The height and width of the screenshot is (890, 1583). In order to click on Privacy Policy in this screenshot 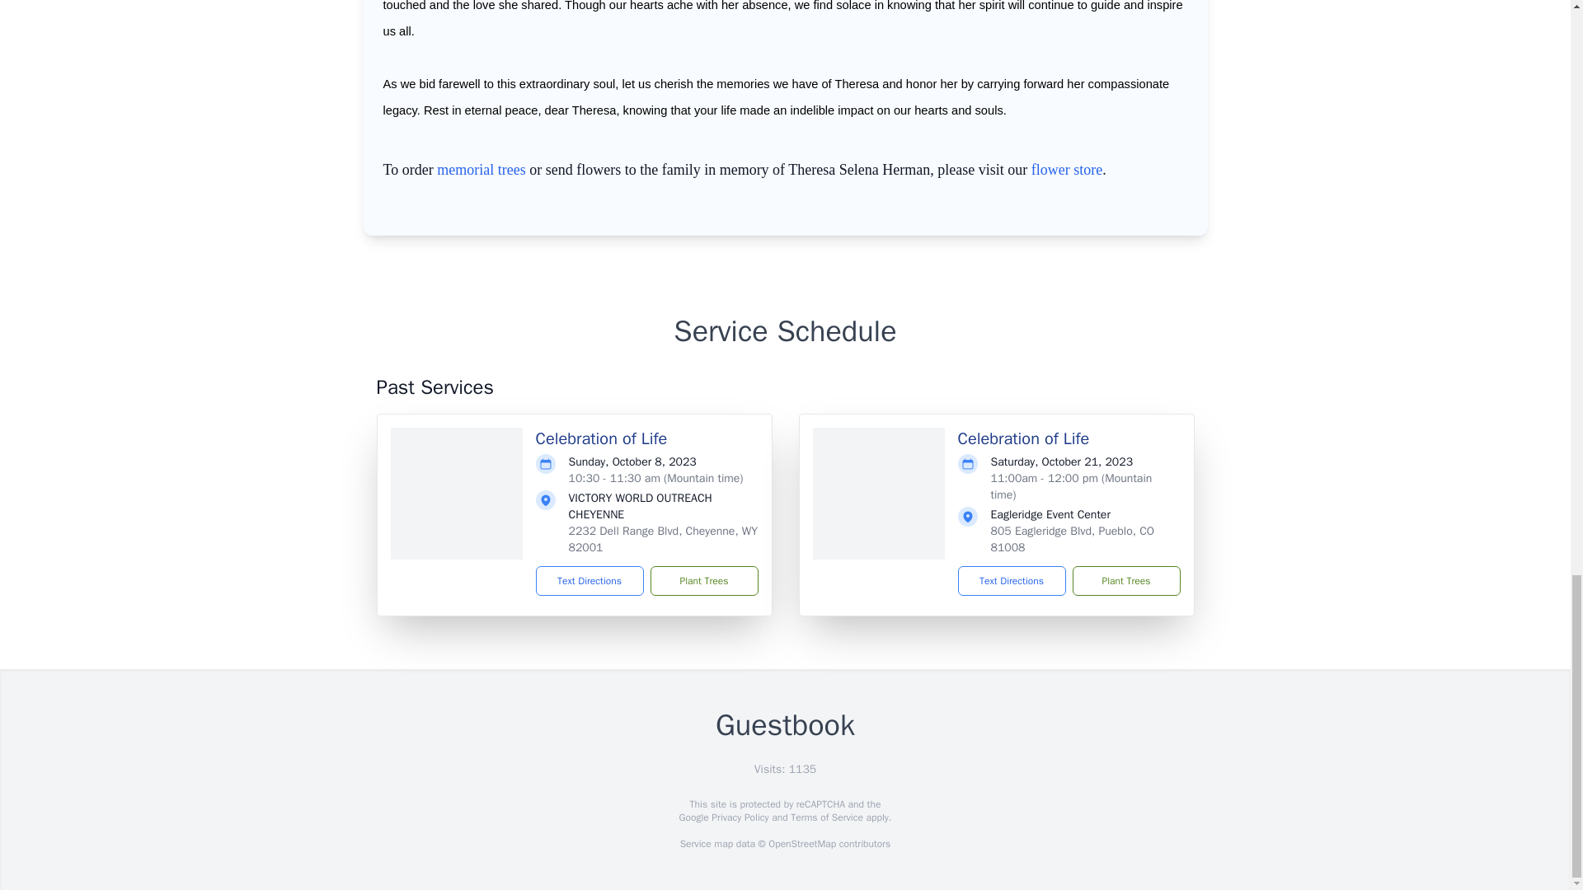, I will do `click(739, 817)`.